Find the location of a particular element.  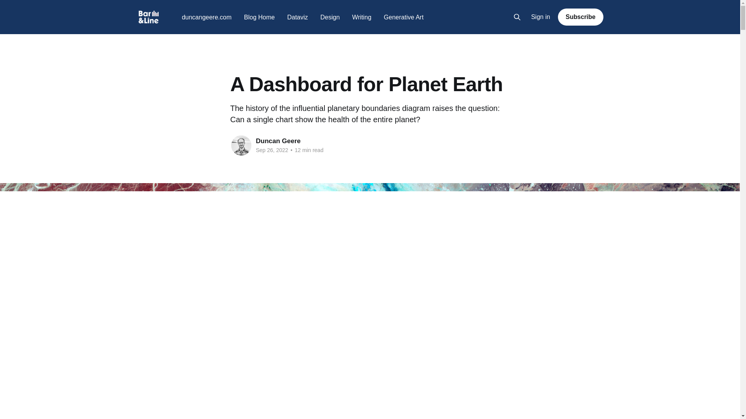

Writing is located at coordinates (362, 17).